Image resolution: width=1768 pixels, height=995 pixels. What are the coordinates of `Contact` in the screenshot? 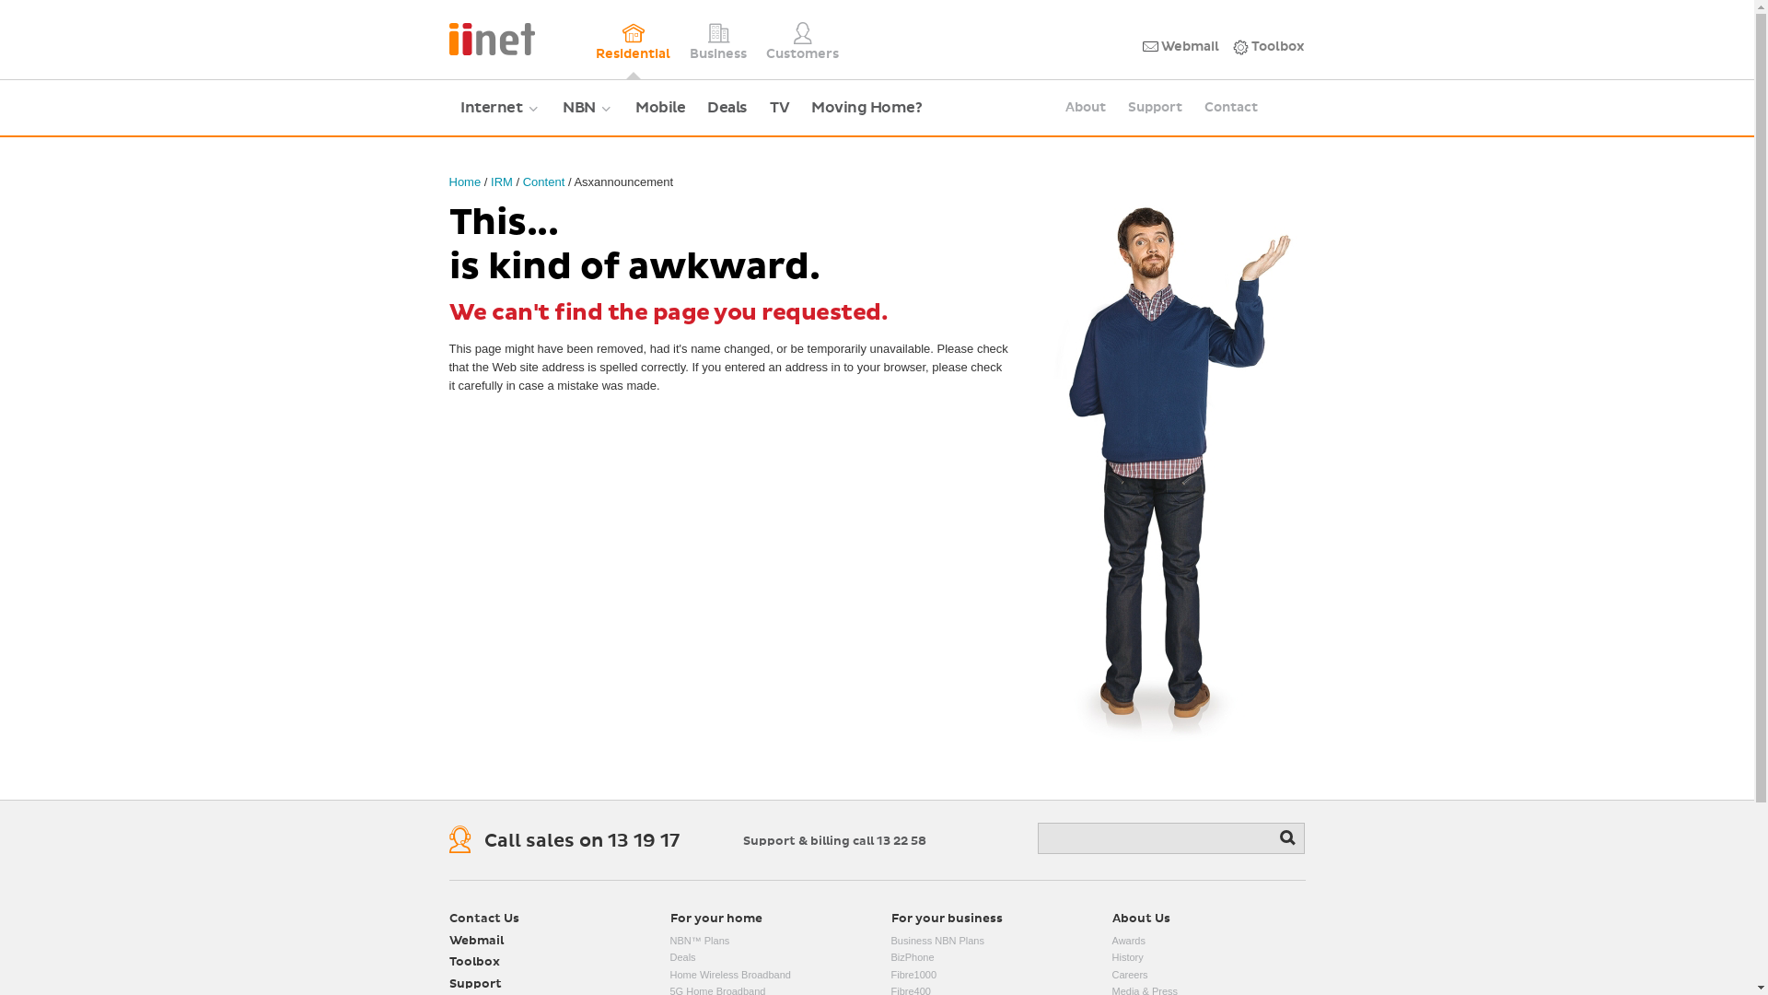 It's located at (1231, 108).